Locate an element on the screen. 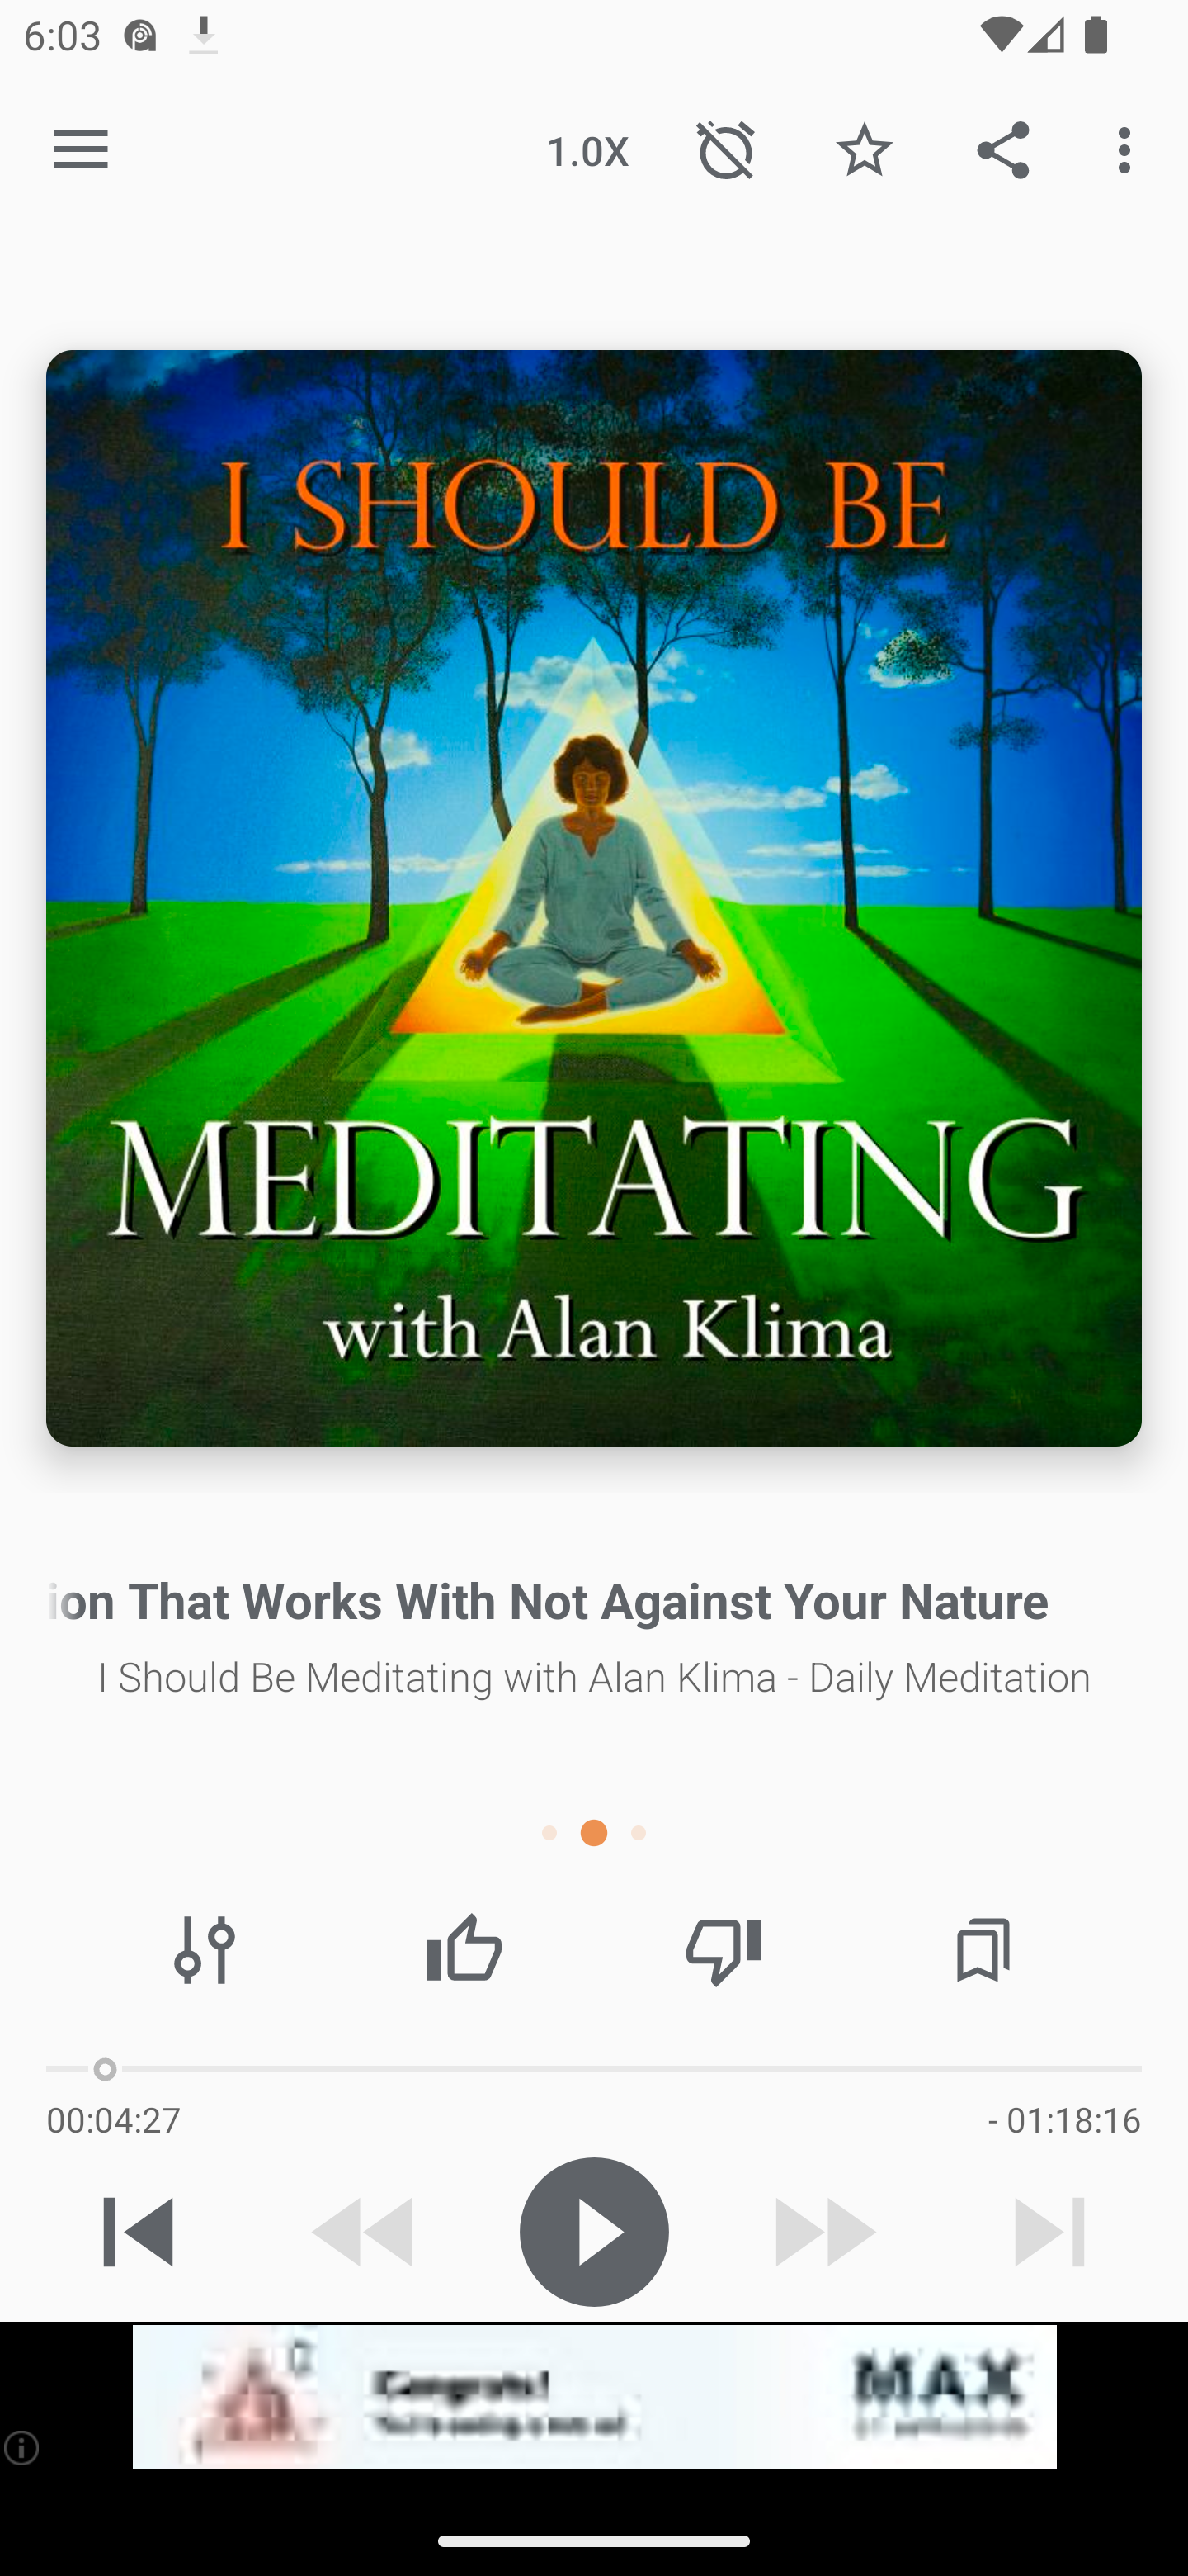  Share is located at coordinates (1003, 149).